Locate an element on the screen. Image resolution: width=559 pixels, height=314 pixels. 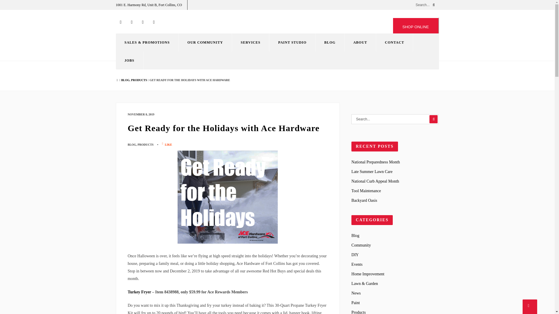
You Tube is located at coordinates (154, 22).